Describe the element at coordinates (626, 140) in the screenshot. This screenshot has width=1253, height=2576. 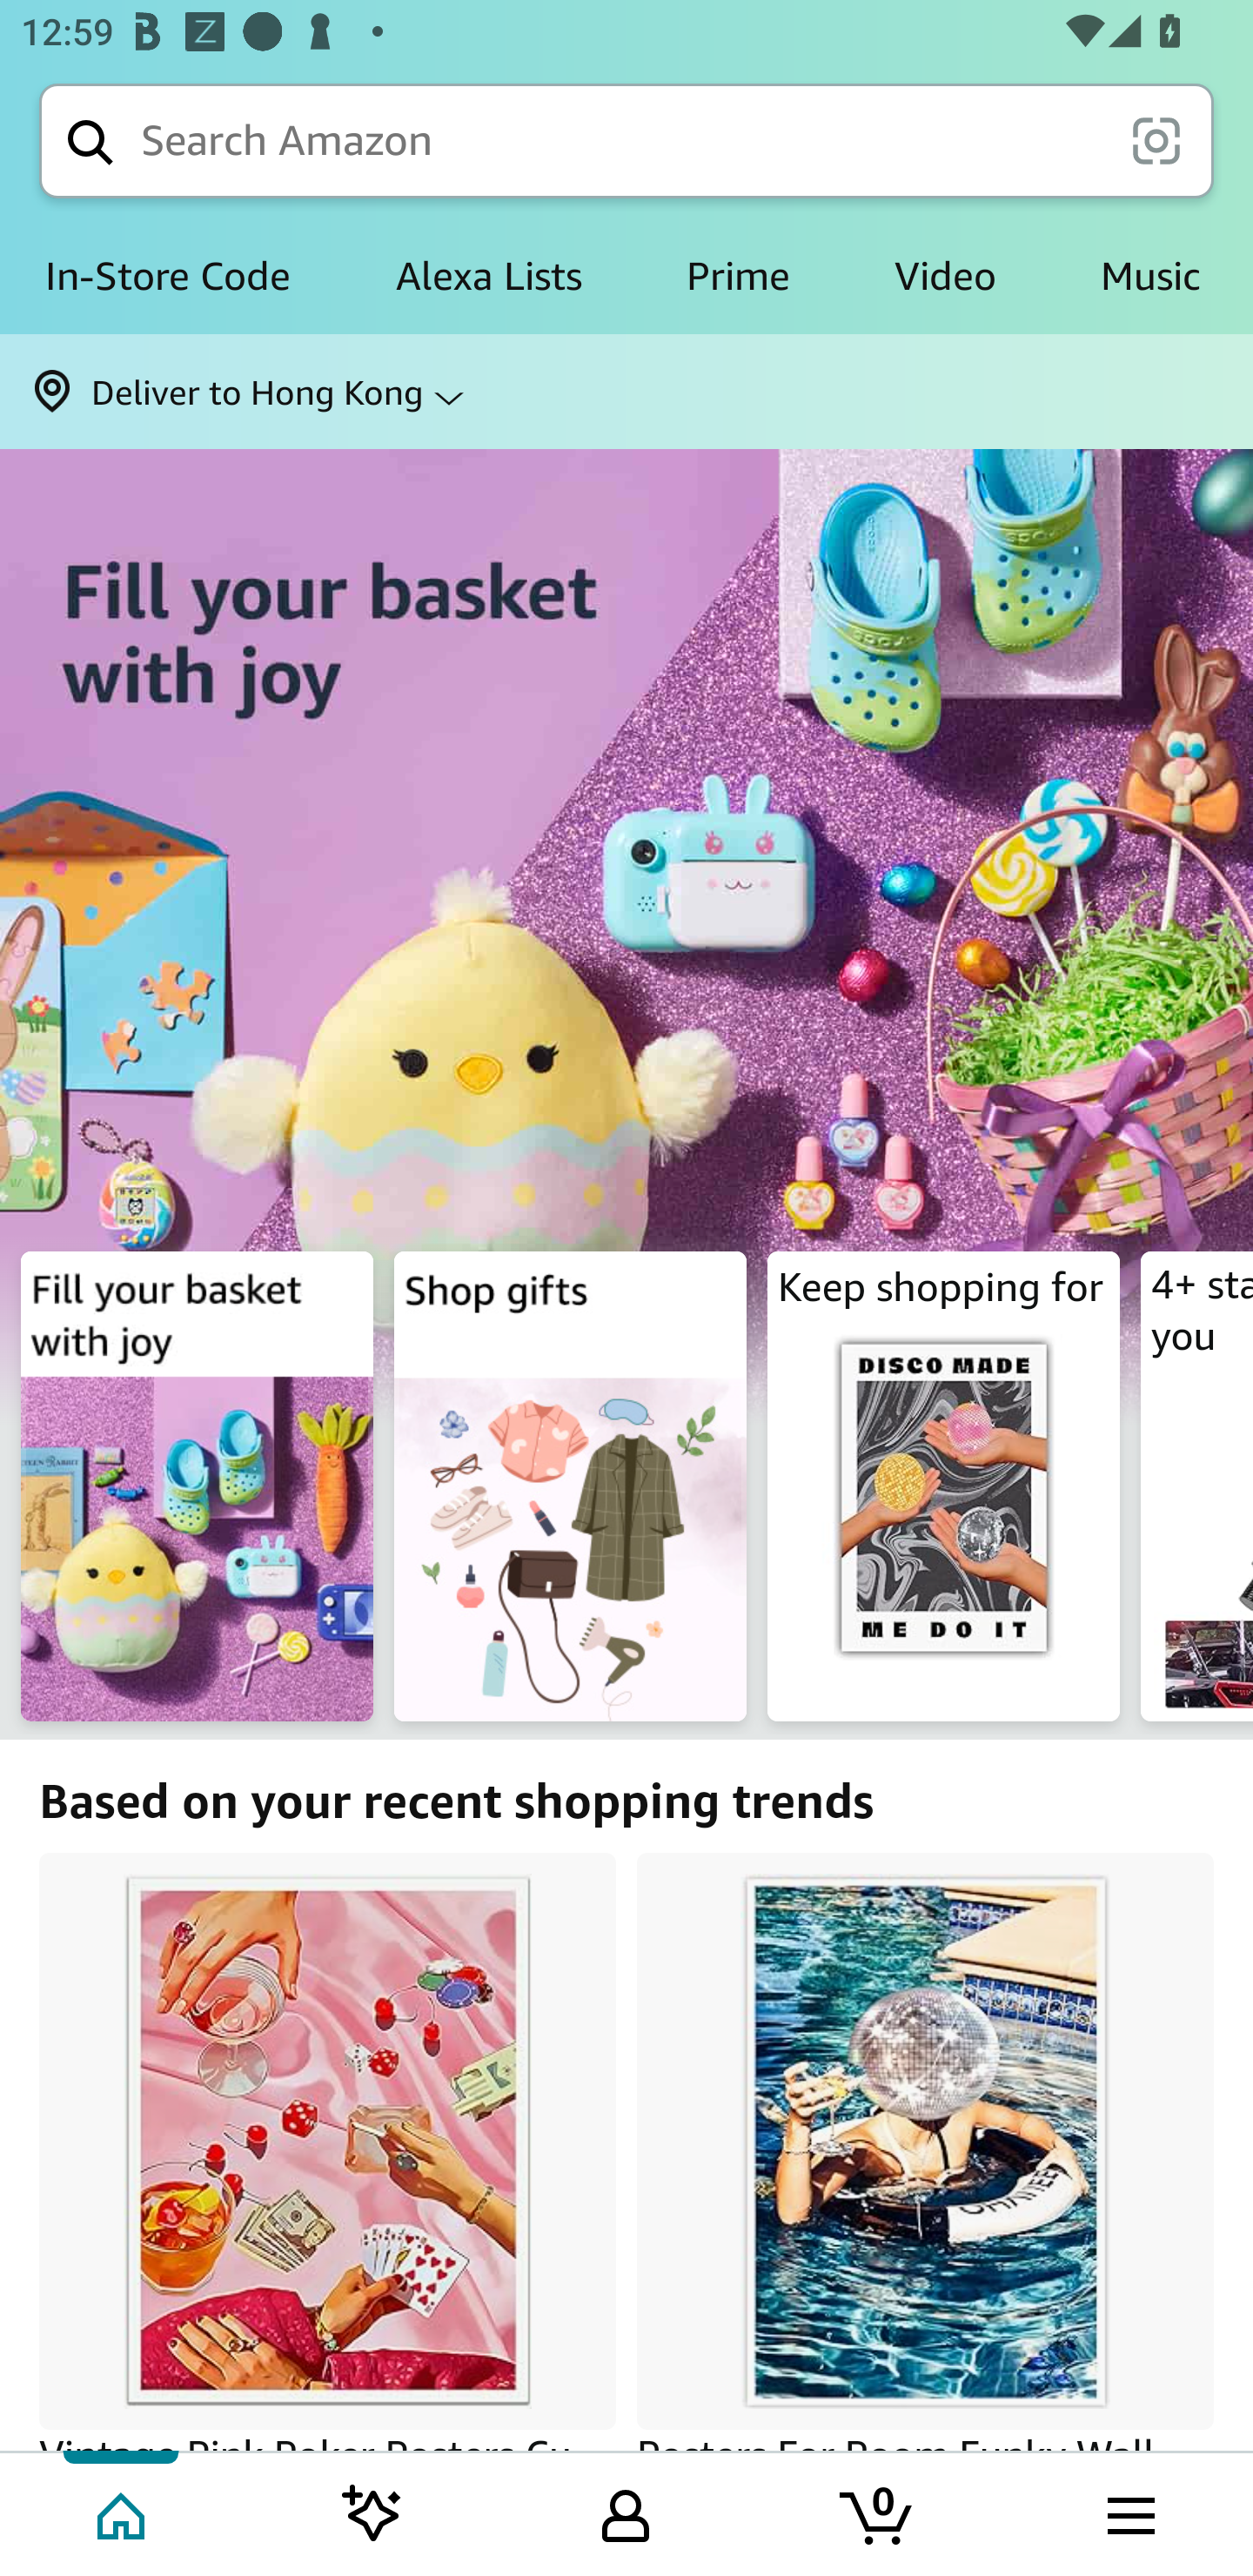
I see `Search Search Search Amazon scan it` at that location.